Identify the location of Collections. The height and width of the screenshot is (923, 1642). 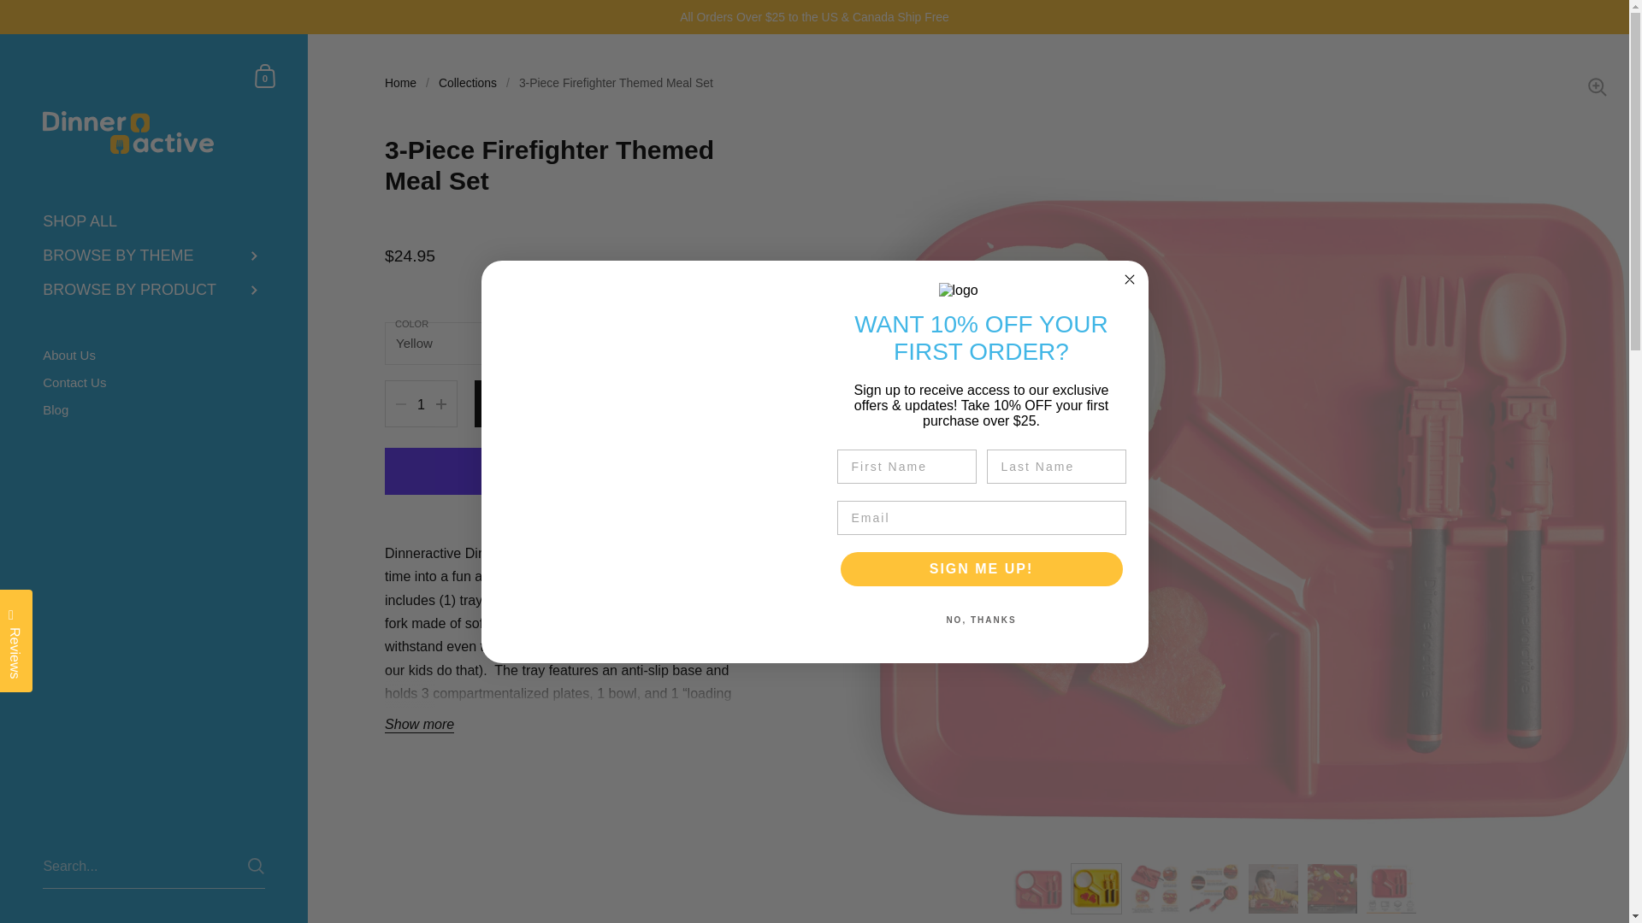
(400, 82).